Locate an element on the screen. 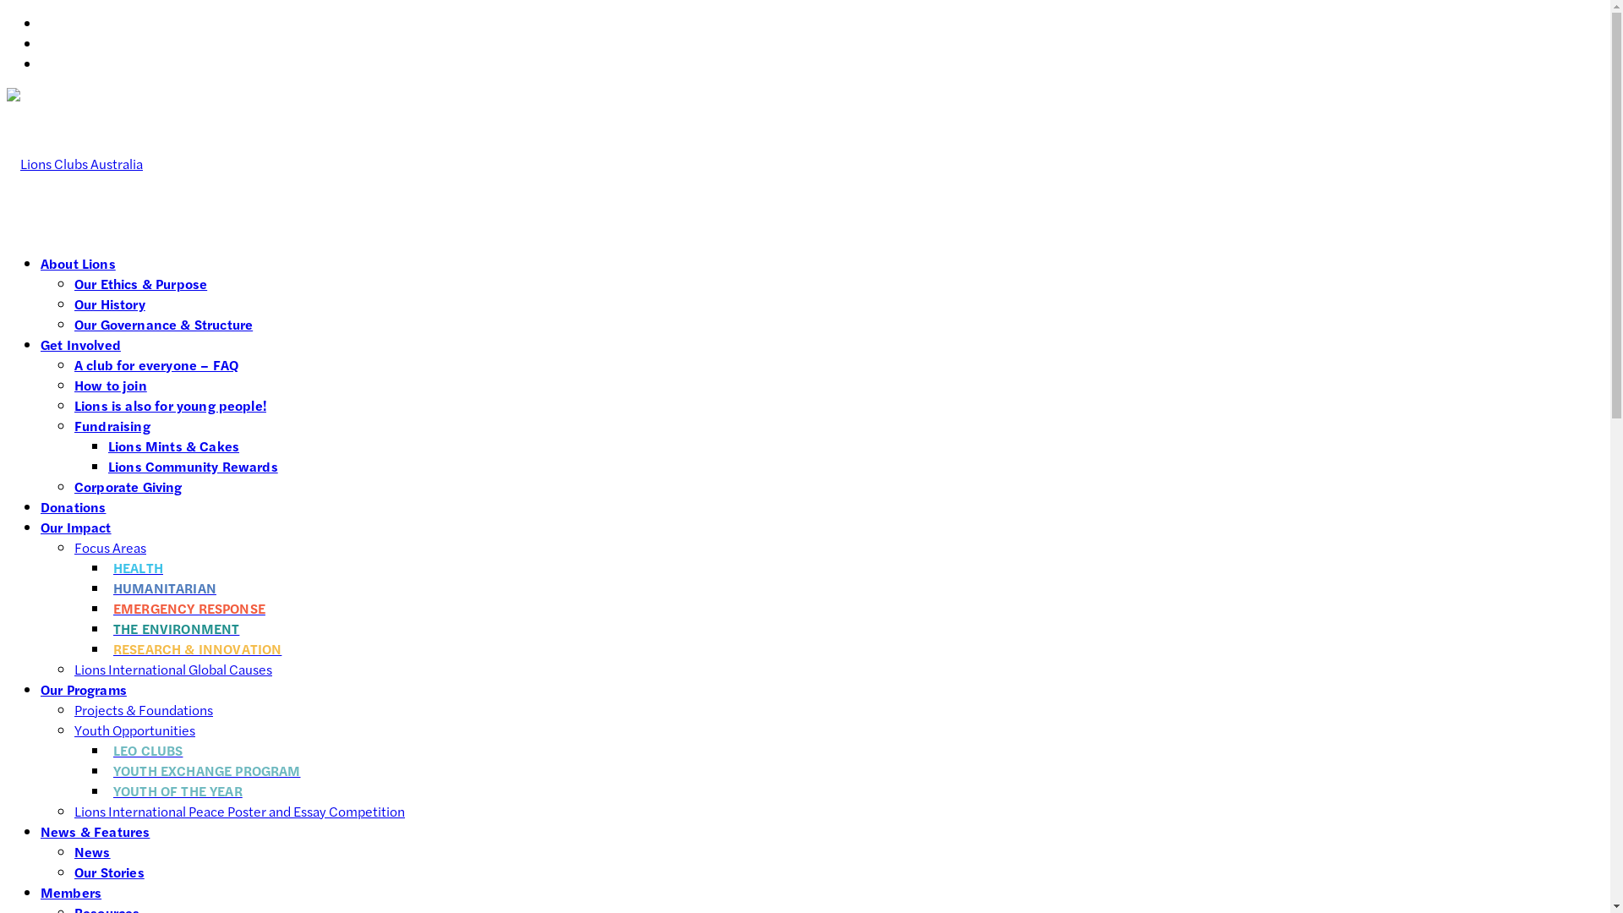 The width and height of the screenshot is (1623, 913). EMERGENCY RESPONSE is located at coordinates (188, 609).